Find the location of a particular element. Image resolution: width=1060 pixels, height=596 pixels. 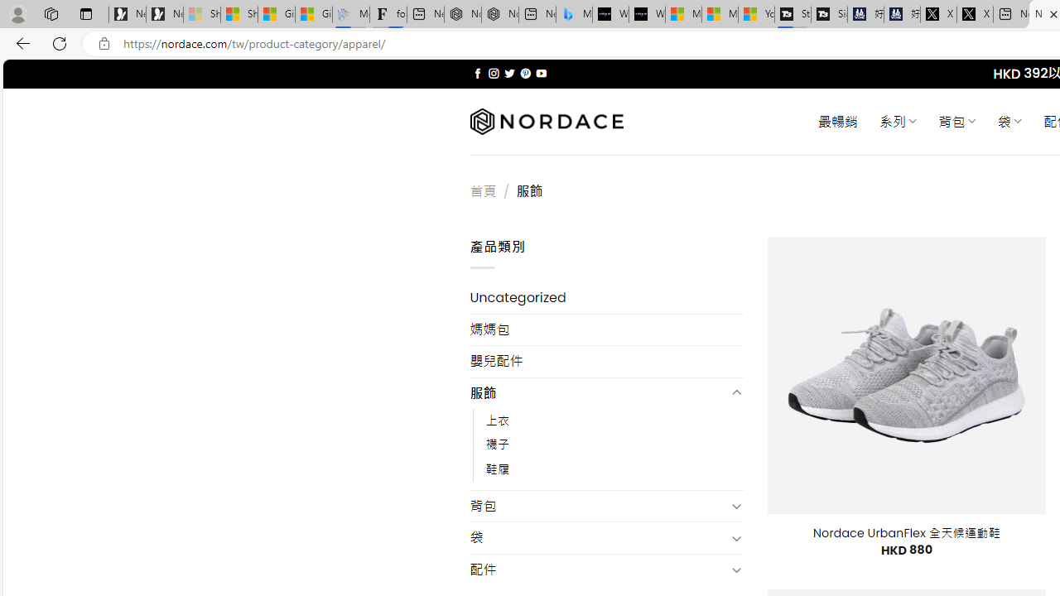

Follow on YouTube is located at coordinates (541, 73).